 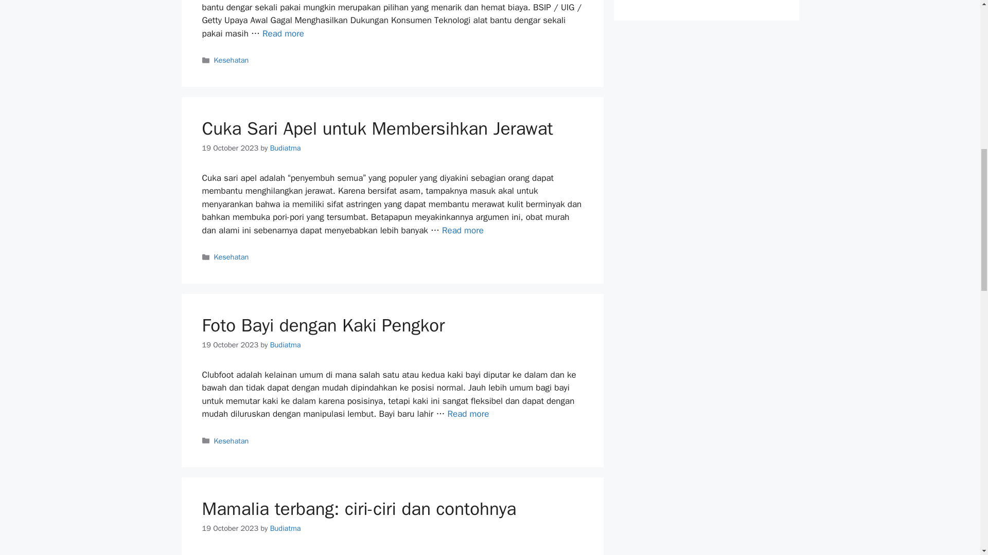 What do you see at coordinates (285, 148) in the screenshot?
I see `View all posts by Budiatma` at bounding box center [285, 148].